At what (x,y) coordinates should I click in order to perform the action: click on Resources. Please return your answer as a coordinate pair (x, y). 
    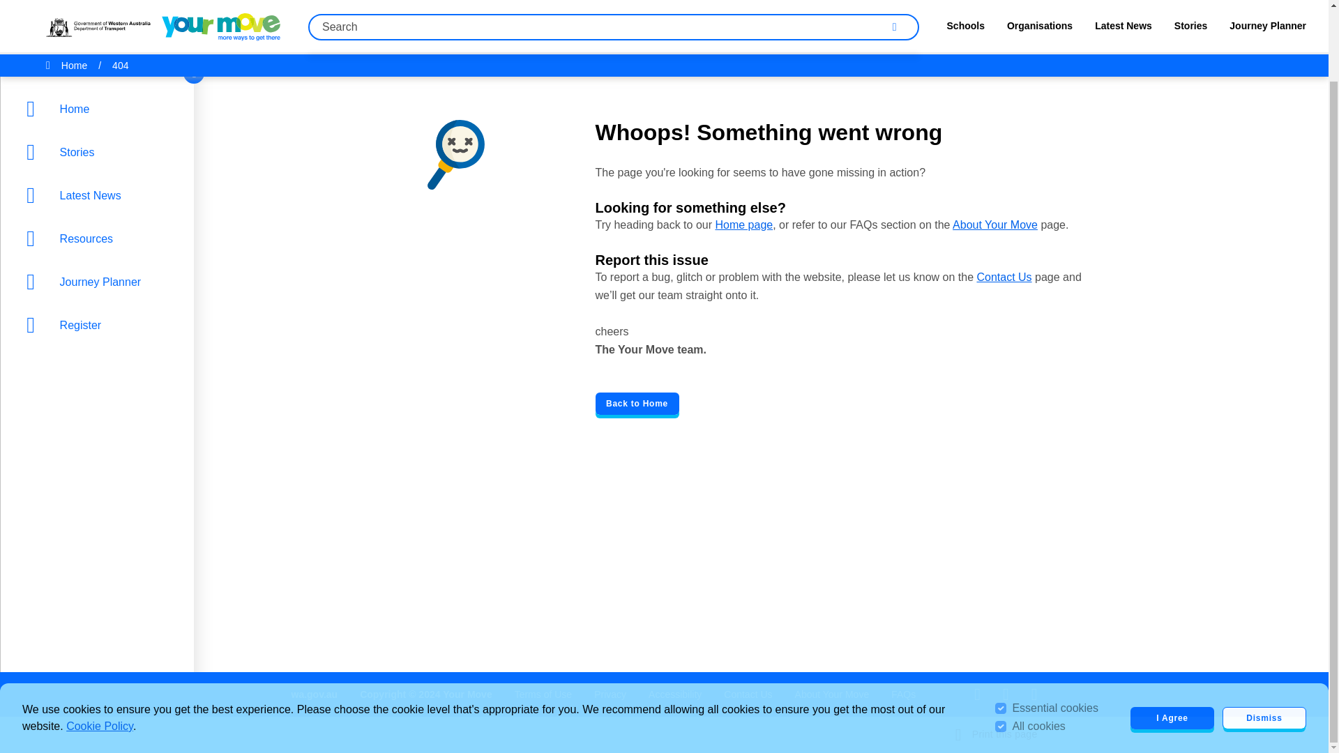
    Looking at the image, I should click on (100, 157).